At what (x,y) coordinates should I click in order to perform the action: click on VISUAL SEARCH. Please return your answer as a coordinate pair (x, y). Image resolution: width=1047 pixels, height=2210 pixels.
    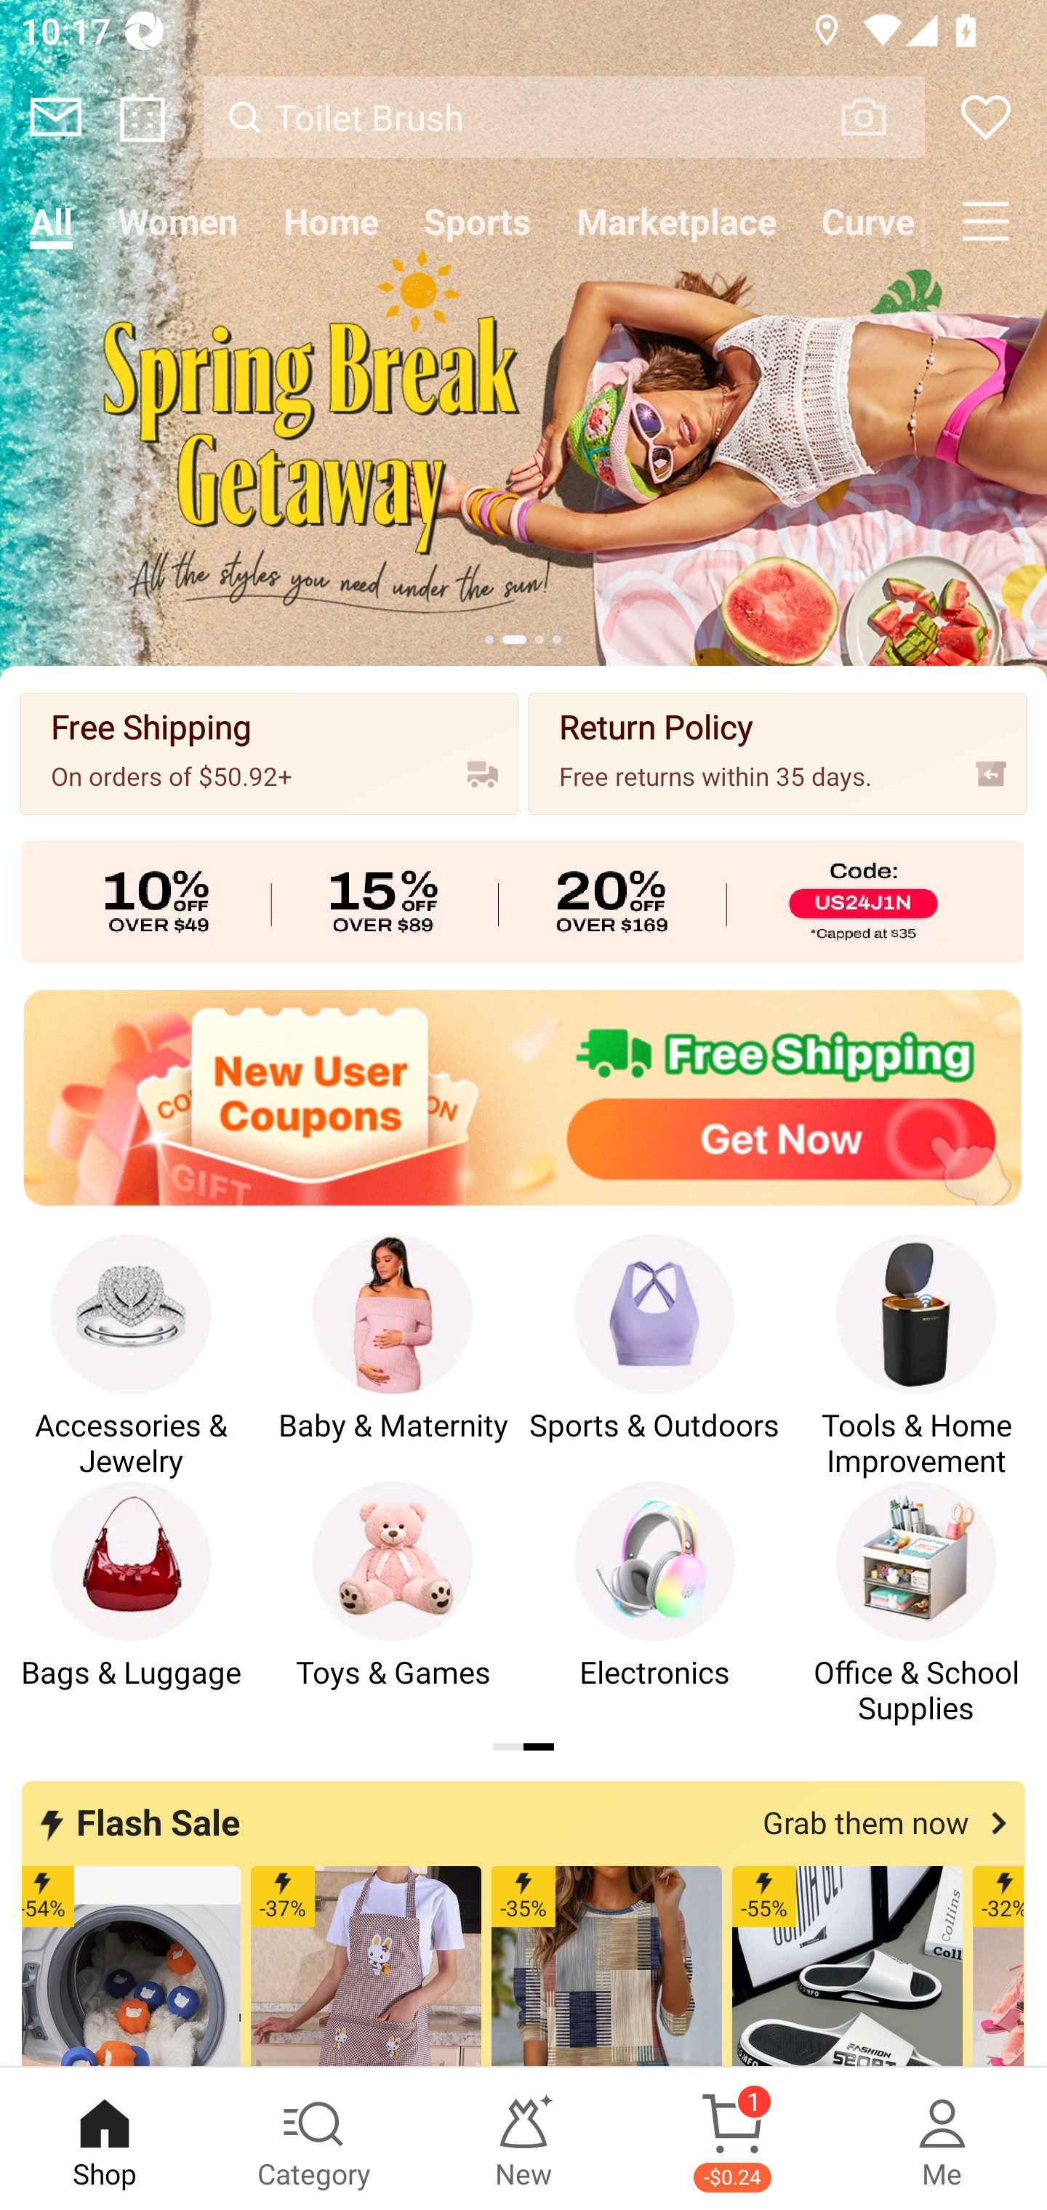
    Looking at the image, I should click on (878, 116).